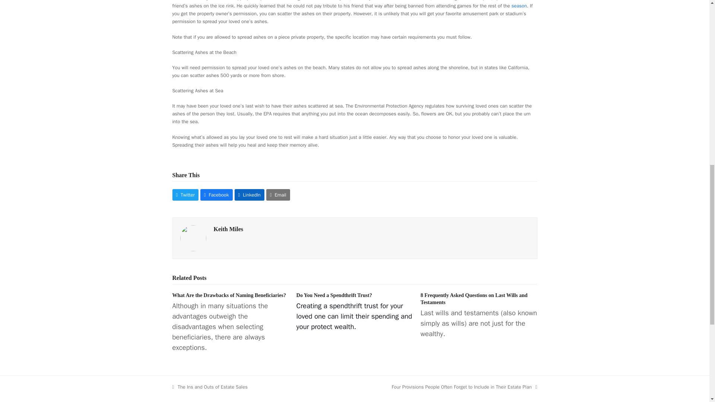 This screenshot has height=402, width=715. Describe the element at coordinates (519, 5) in the screenshot. I see `season` at that location.